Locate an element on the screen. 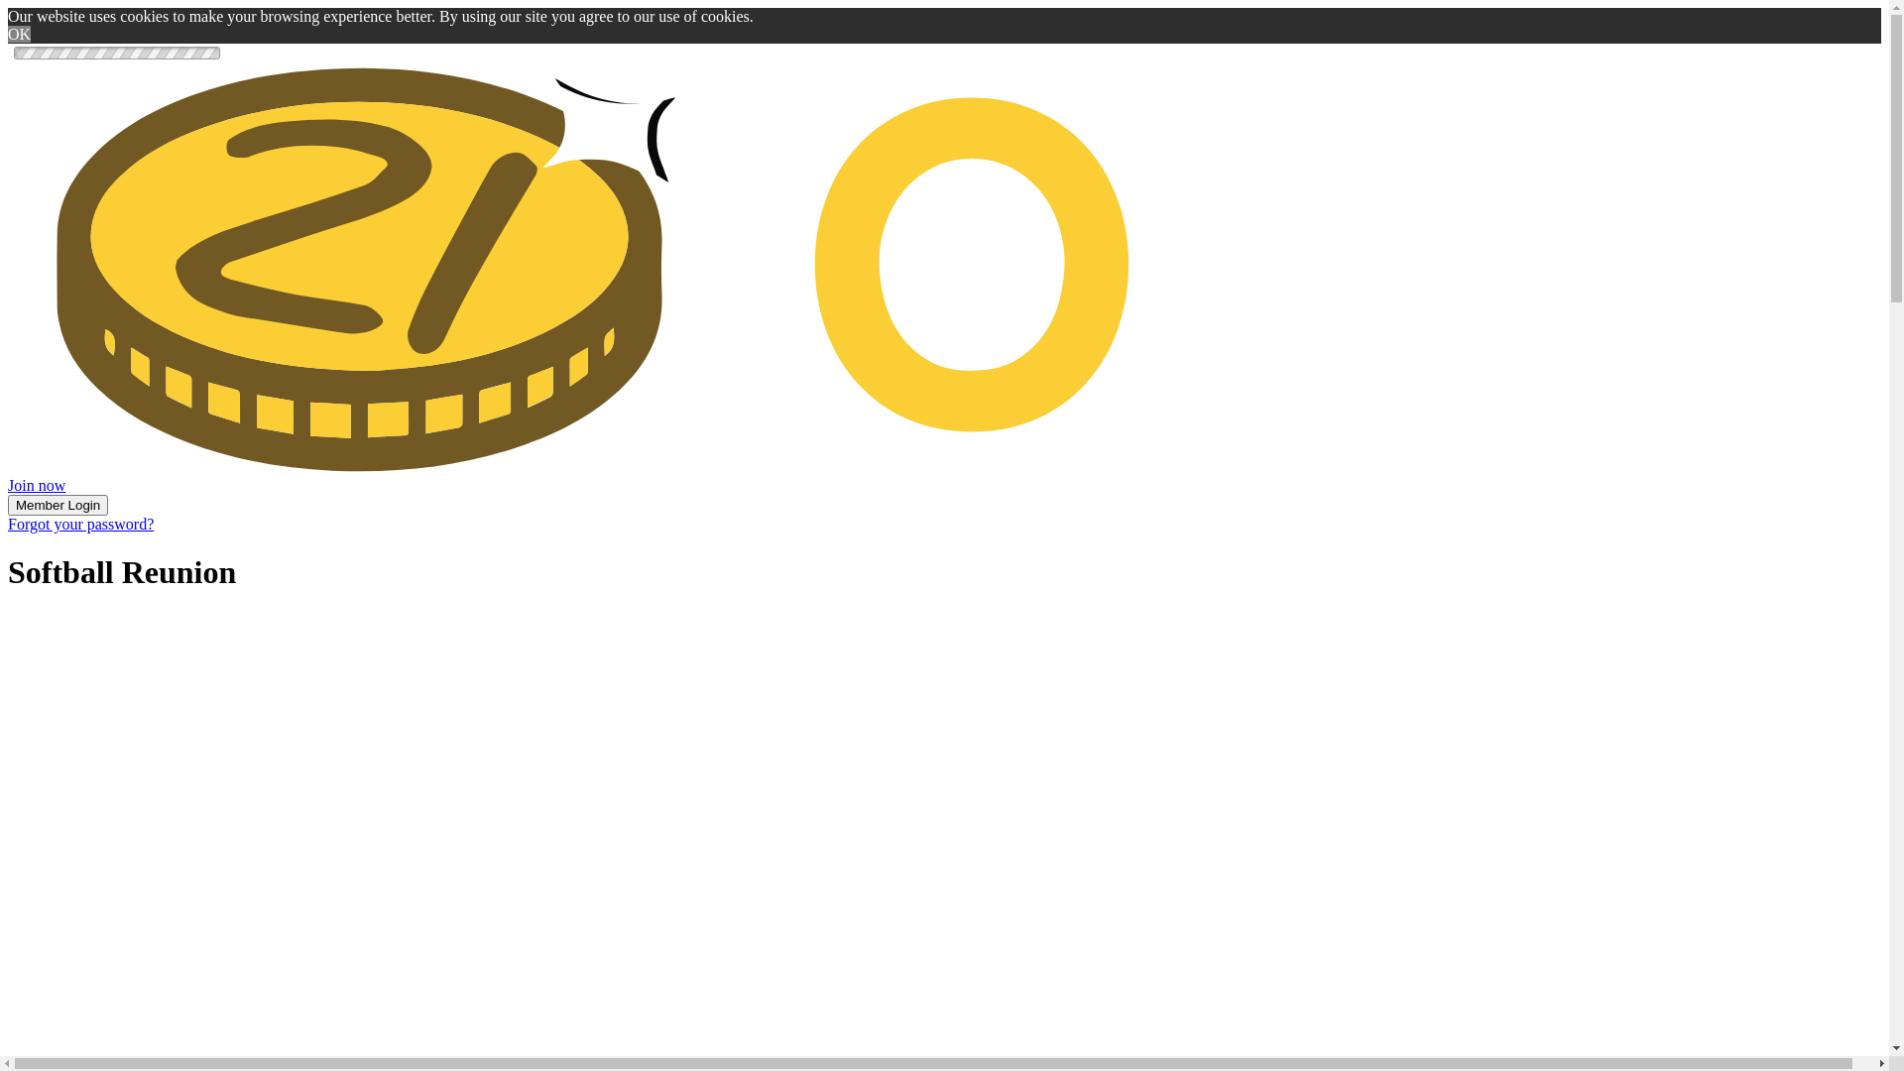 Image resolution: width=1904 pixels, height=1071 pixels. Forgot your password? is located at coordinates (81, 524).